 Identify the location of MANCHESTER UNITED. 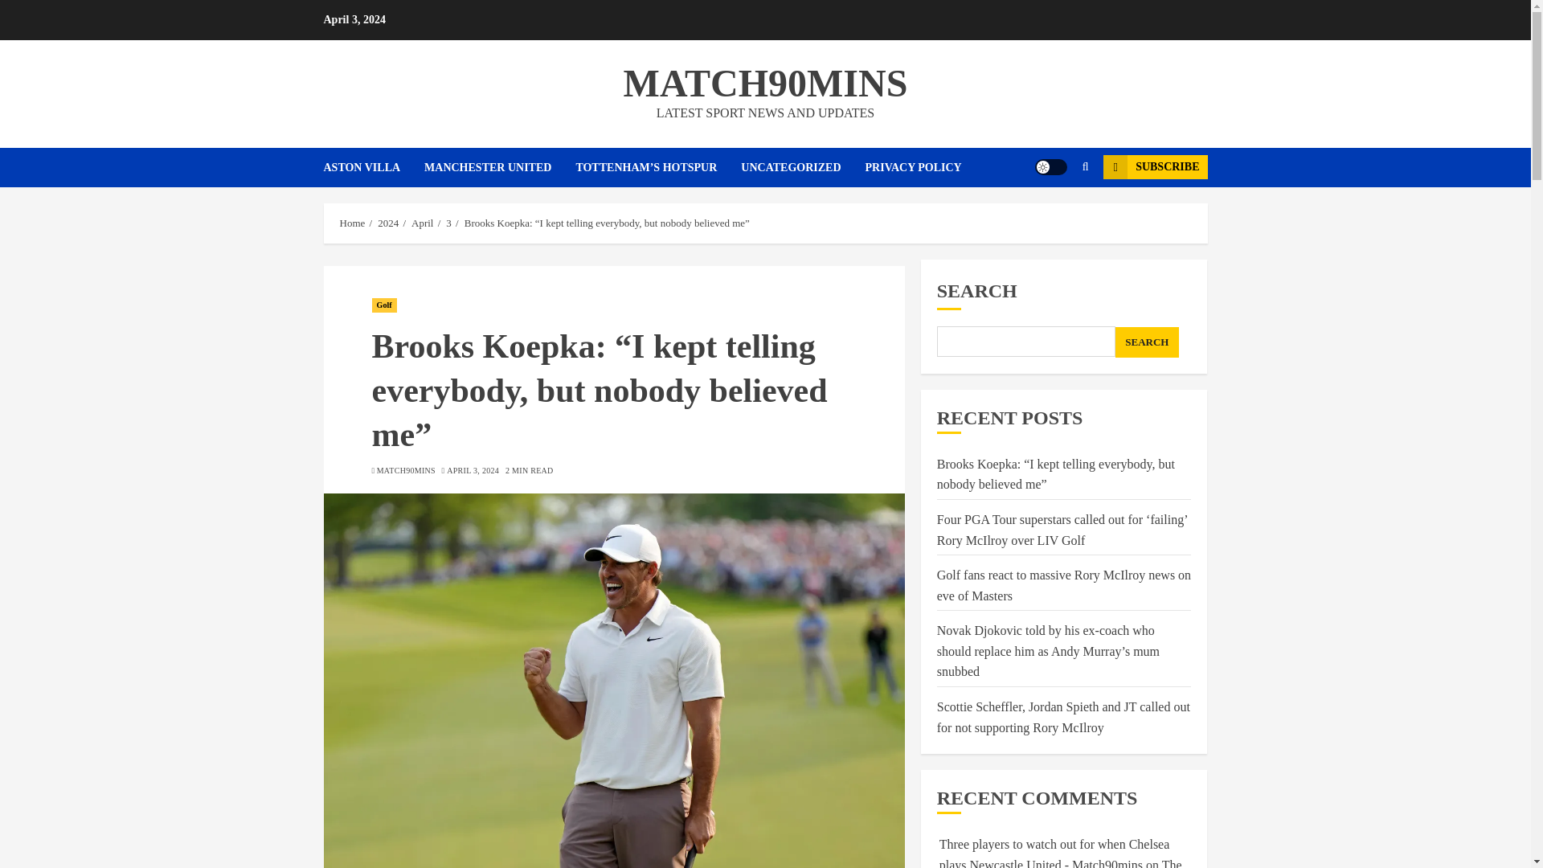
(500, 167).